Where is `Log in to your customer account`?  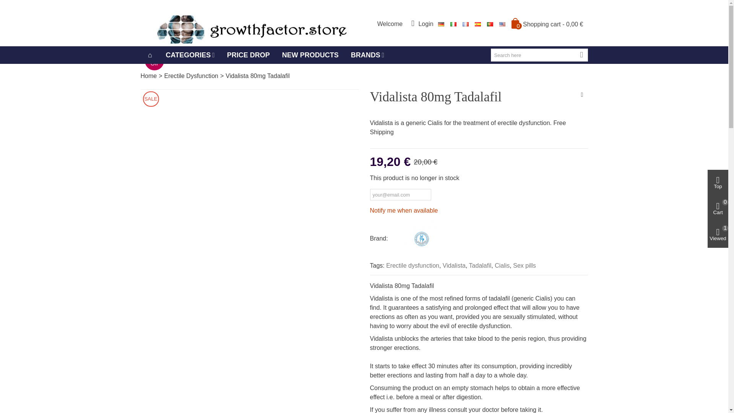
Log in to your customer account is located at coordinates (422, 23).